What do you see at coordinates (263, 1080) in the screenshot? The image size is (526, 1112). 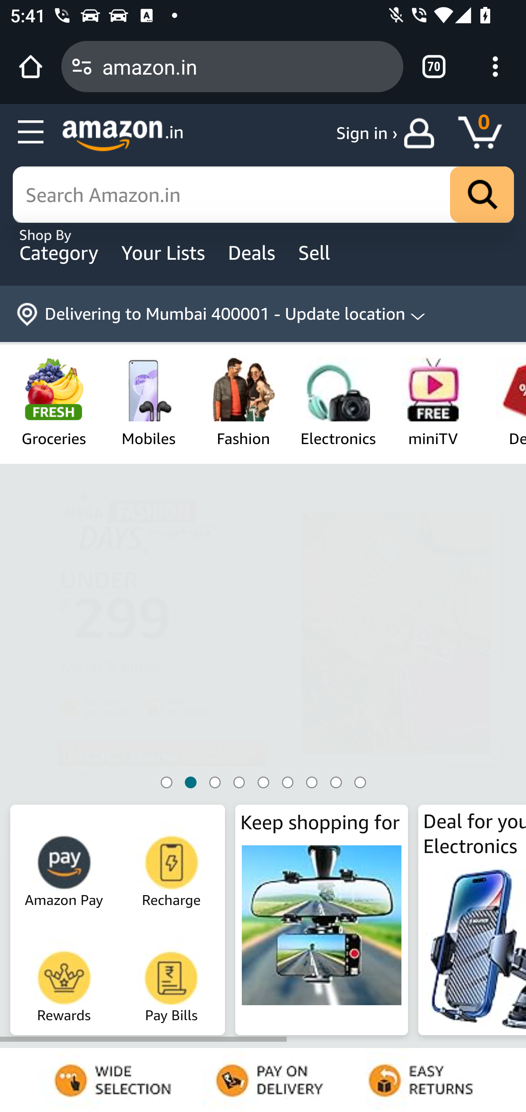 I see `Pay on delivery` at bounding box center [263, 1080].